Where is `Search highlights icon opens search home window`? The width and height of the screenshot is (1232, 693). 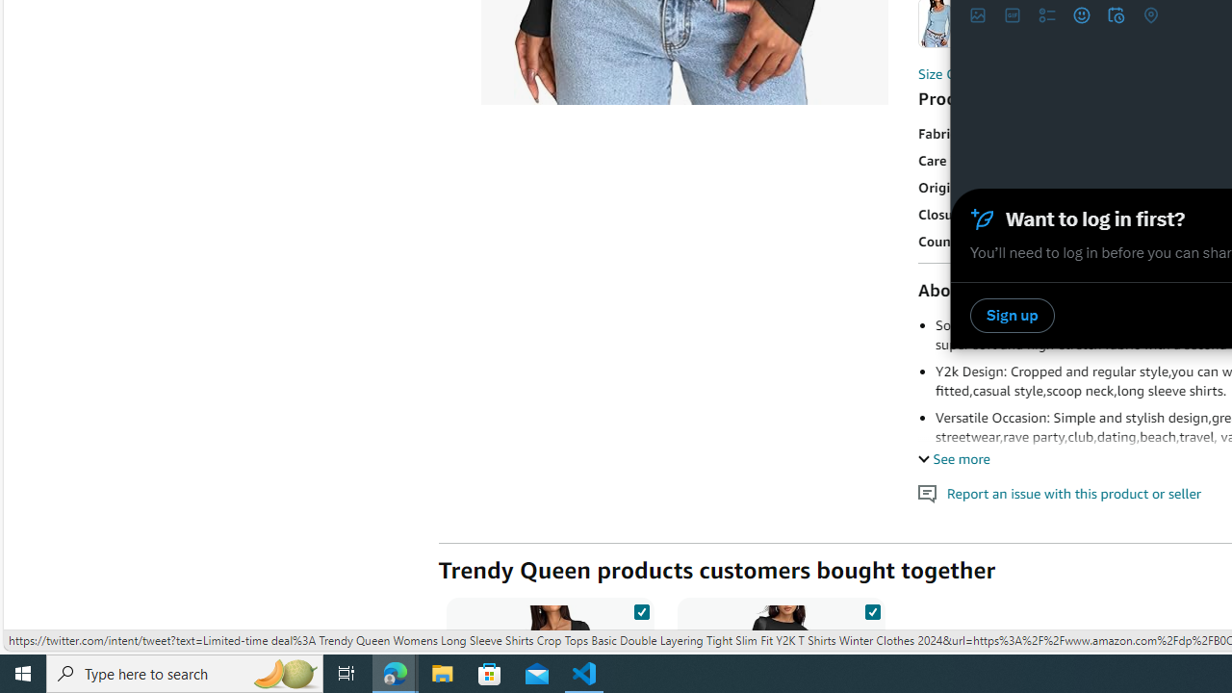
Search highlights icon opens search home window is located at coordinates (285, 674).